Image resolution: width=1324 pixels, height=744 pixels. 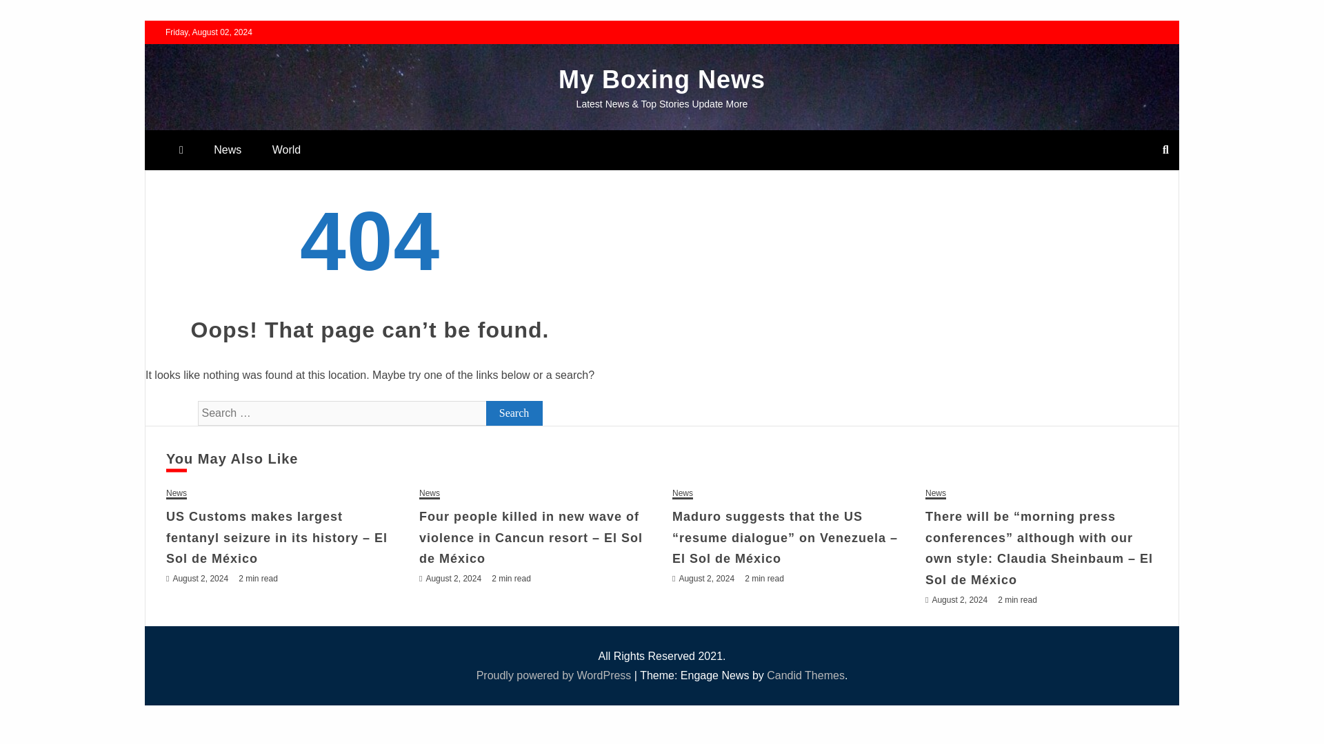 What do you see at coordinates (936, 493) in the screenshot?
I see `News` at bounding box center [936, 493].